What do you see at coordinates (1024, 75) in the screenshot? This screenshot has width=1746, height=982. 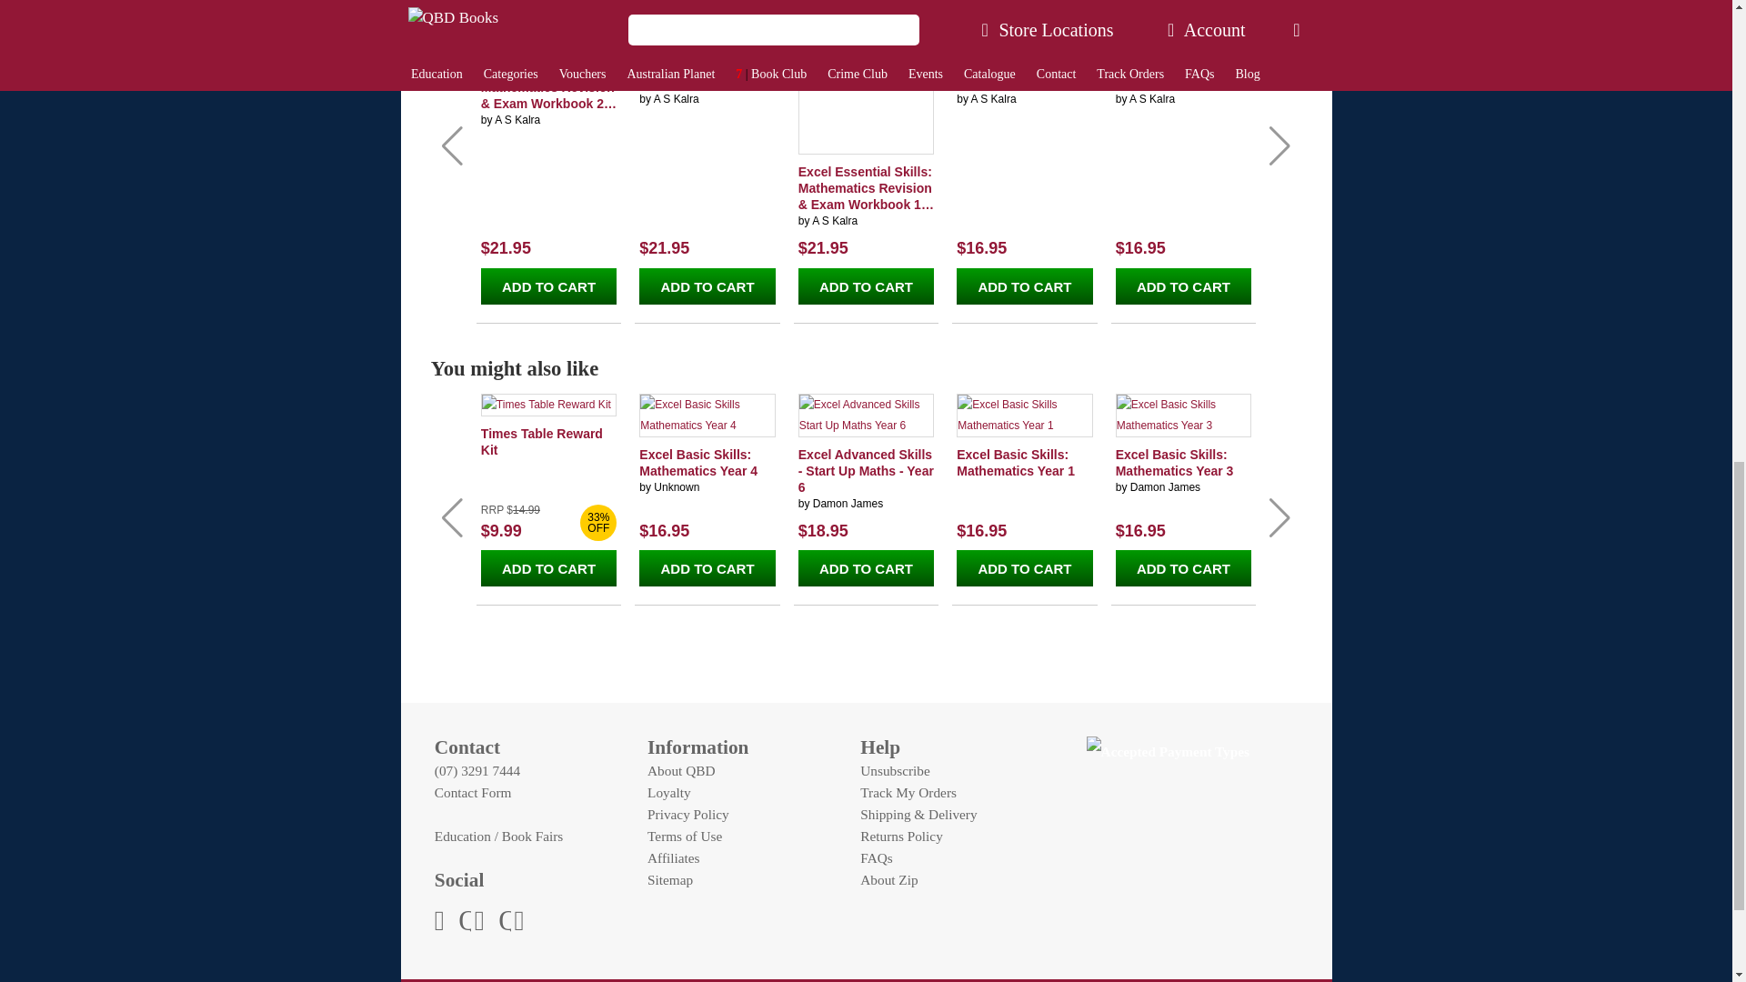 I see `Excel Basic Skills Addition  Subtraction  Years 5  6` at bounding box center [1024, 75].